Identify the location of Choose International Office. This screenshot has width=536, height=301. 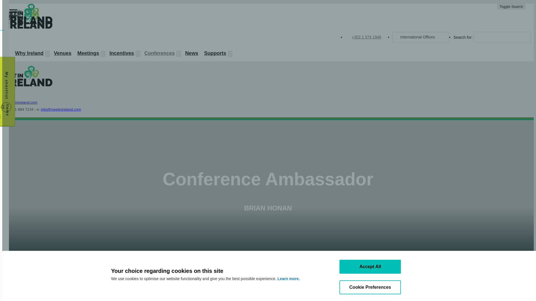
(420, 37).